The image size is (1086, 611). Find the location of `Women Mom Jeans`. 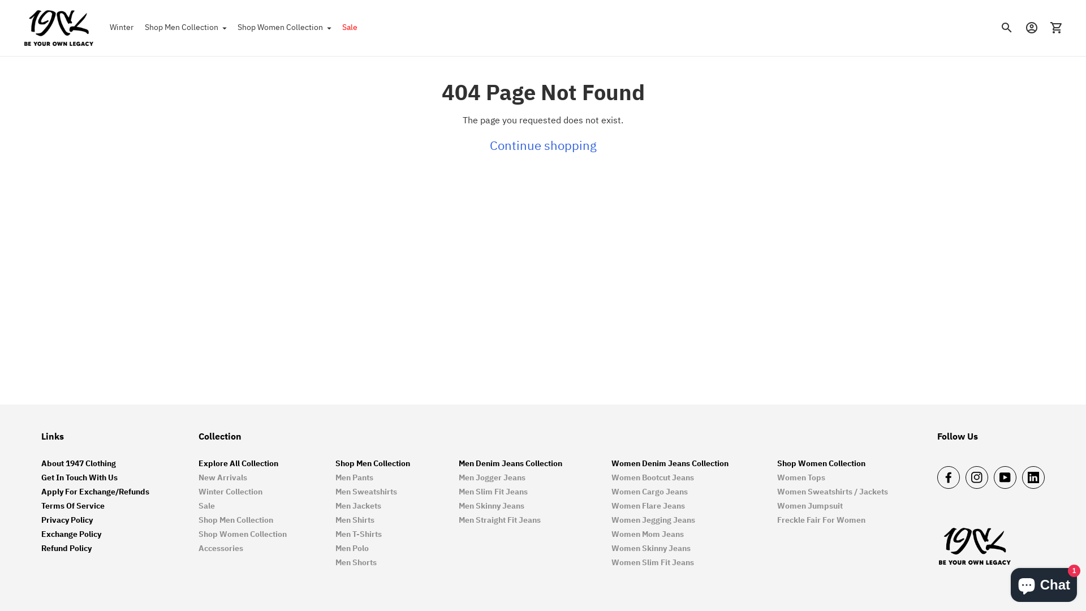

Women Mom Jeans is located at coordinates (648, 535).